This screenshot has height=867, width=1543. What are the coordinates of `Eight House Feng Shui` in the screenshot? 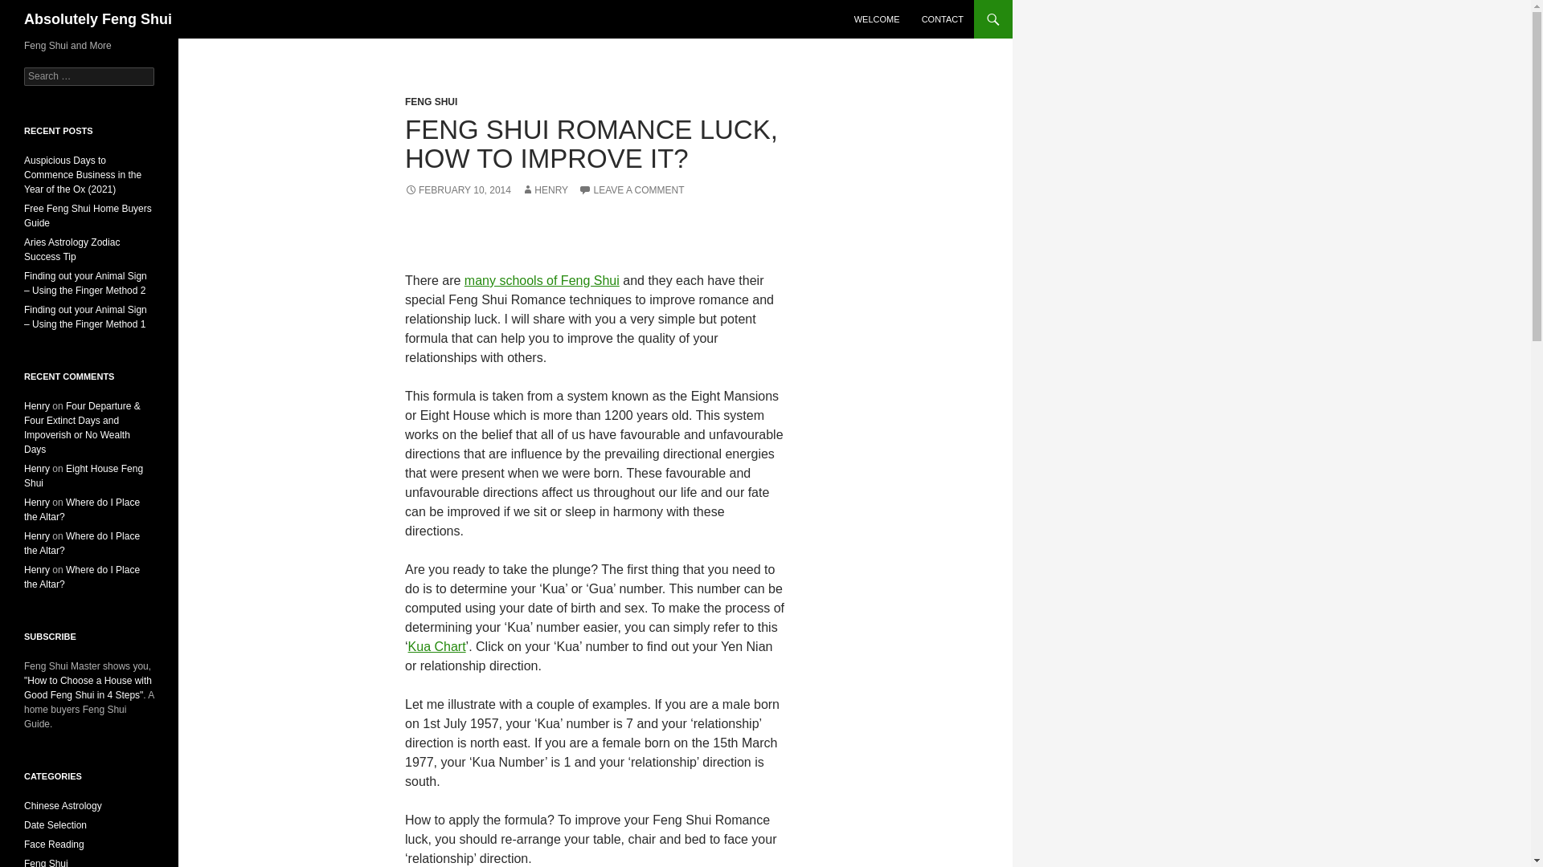 It's located at (84, 475).